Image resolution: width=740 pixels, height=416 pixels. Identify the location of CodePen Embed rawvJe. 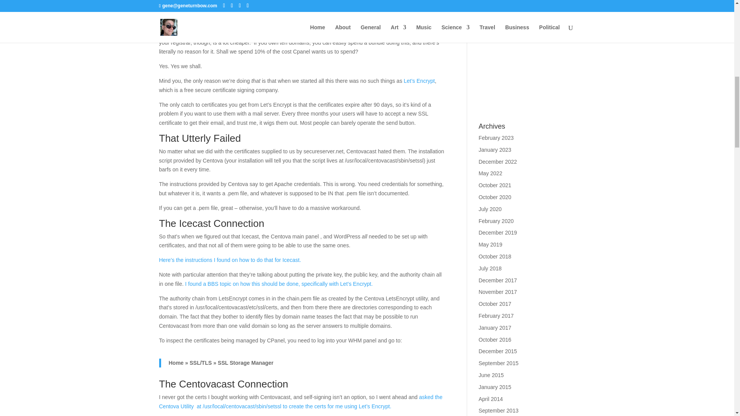
(527, 52).